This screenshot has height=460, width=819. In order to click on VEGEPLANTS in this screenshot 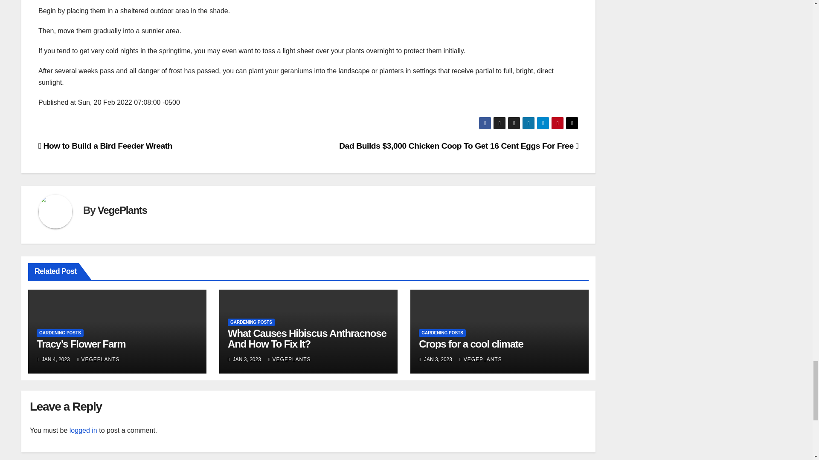, I will do `click(480, 359)`.